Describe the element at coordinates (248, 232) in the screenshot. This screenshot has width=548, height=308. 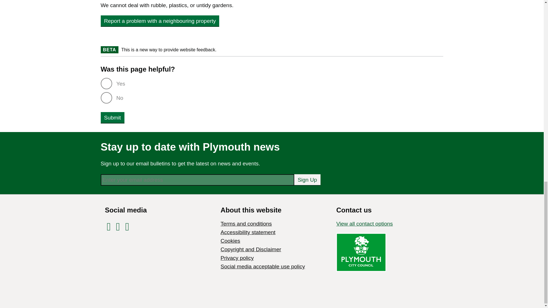
I see `Accessibility statement` at that location.